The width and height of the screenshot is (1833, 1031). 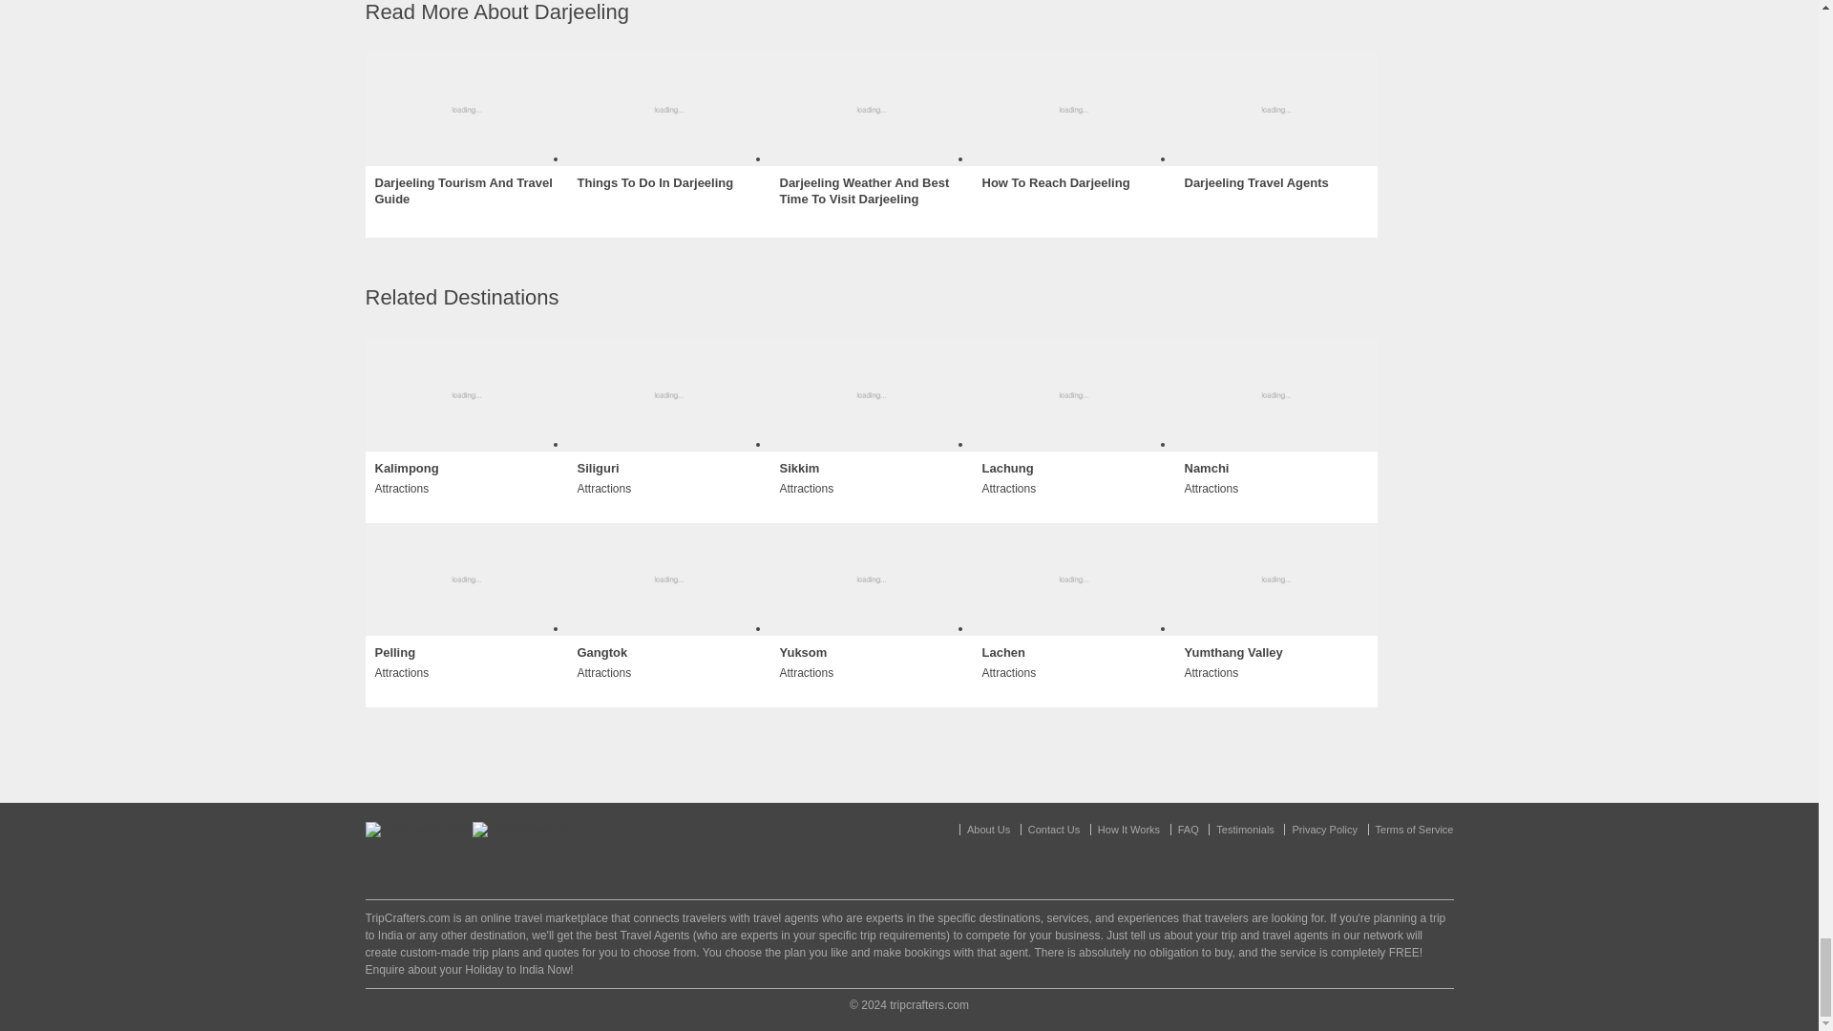 What do you see at coordinates (871, 191) in the screenshot?
I see `Darjeeling Weather And Best Time To Visit Darjeeling` at bounding box center [871, 191].